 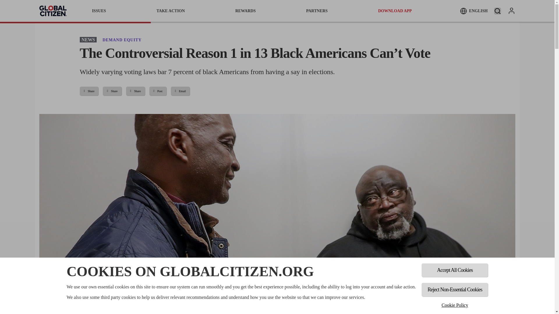 What do you see at coordinates (122, 40) in the screenshot?
I see `Demand Equity` at bounding box center [122, 40].